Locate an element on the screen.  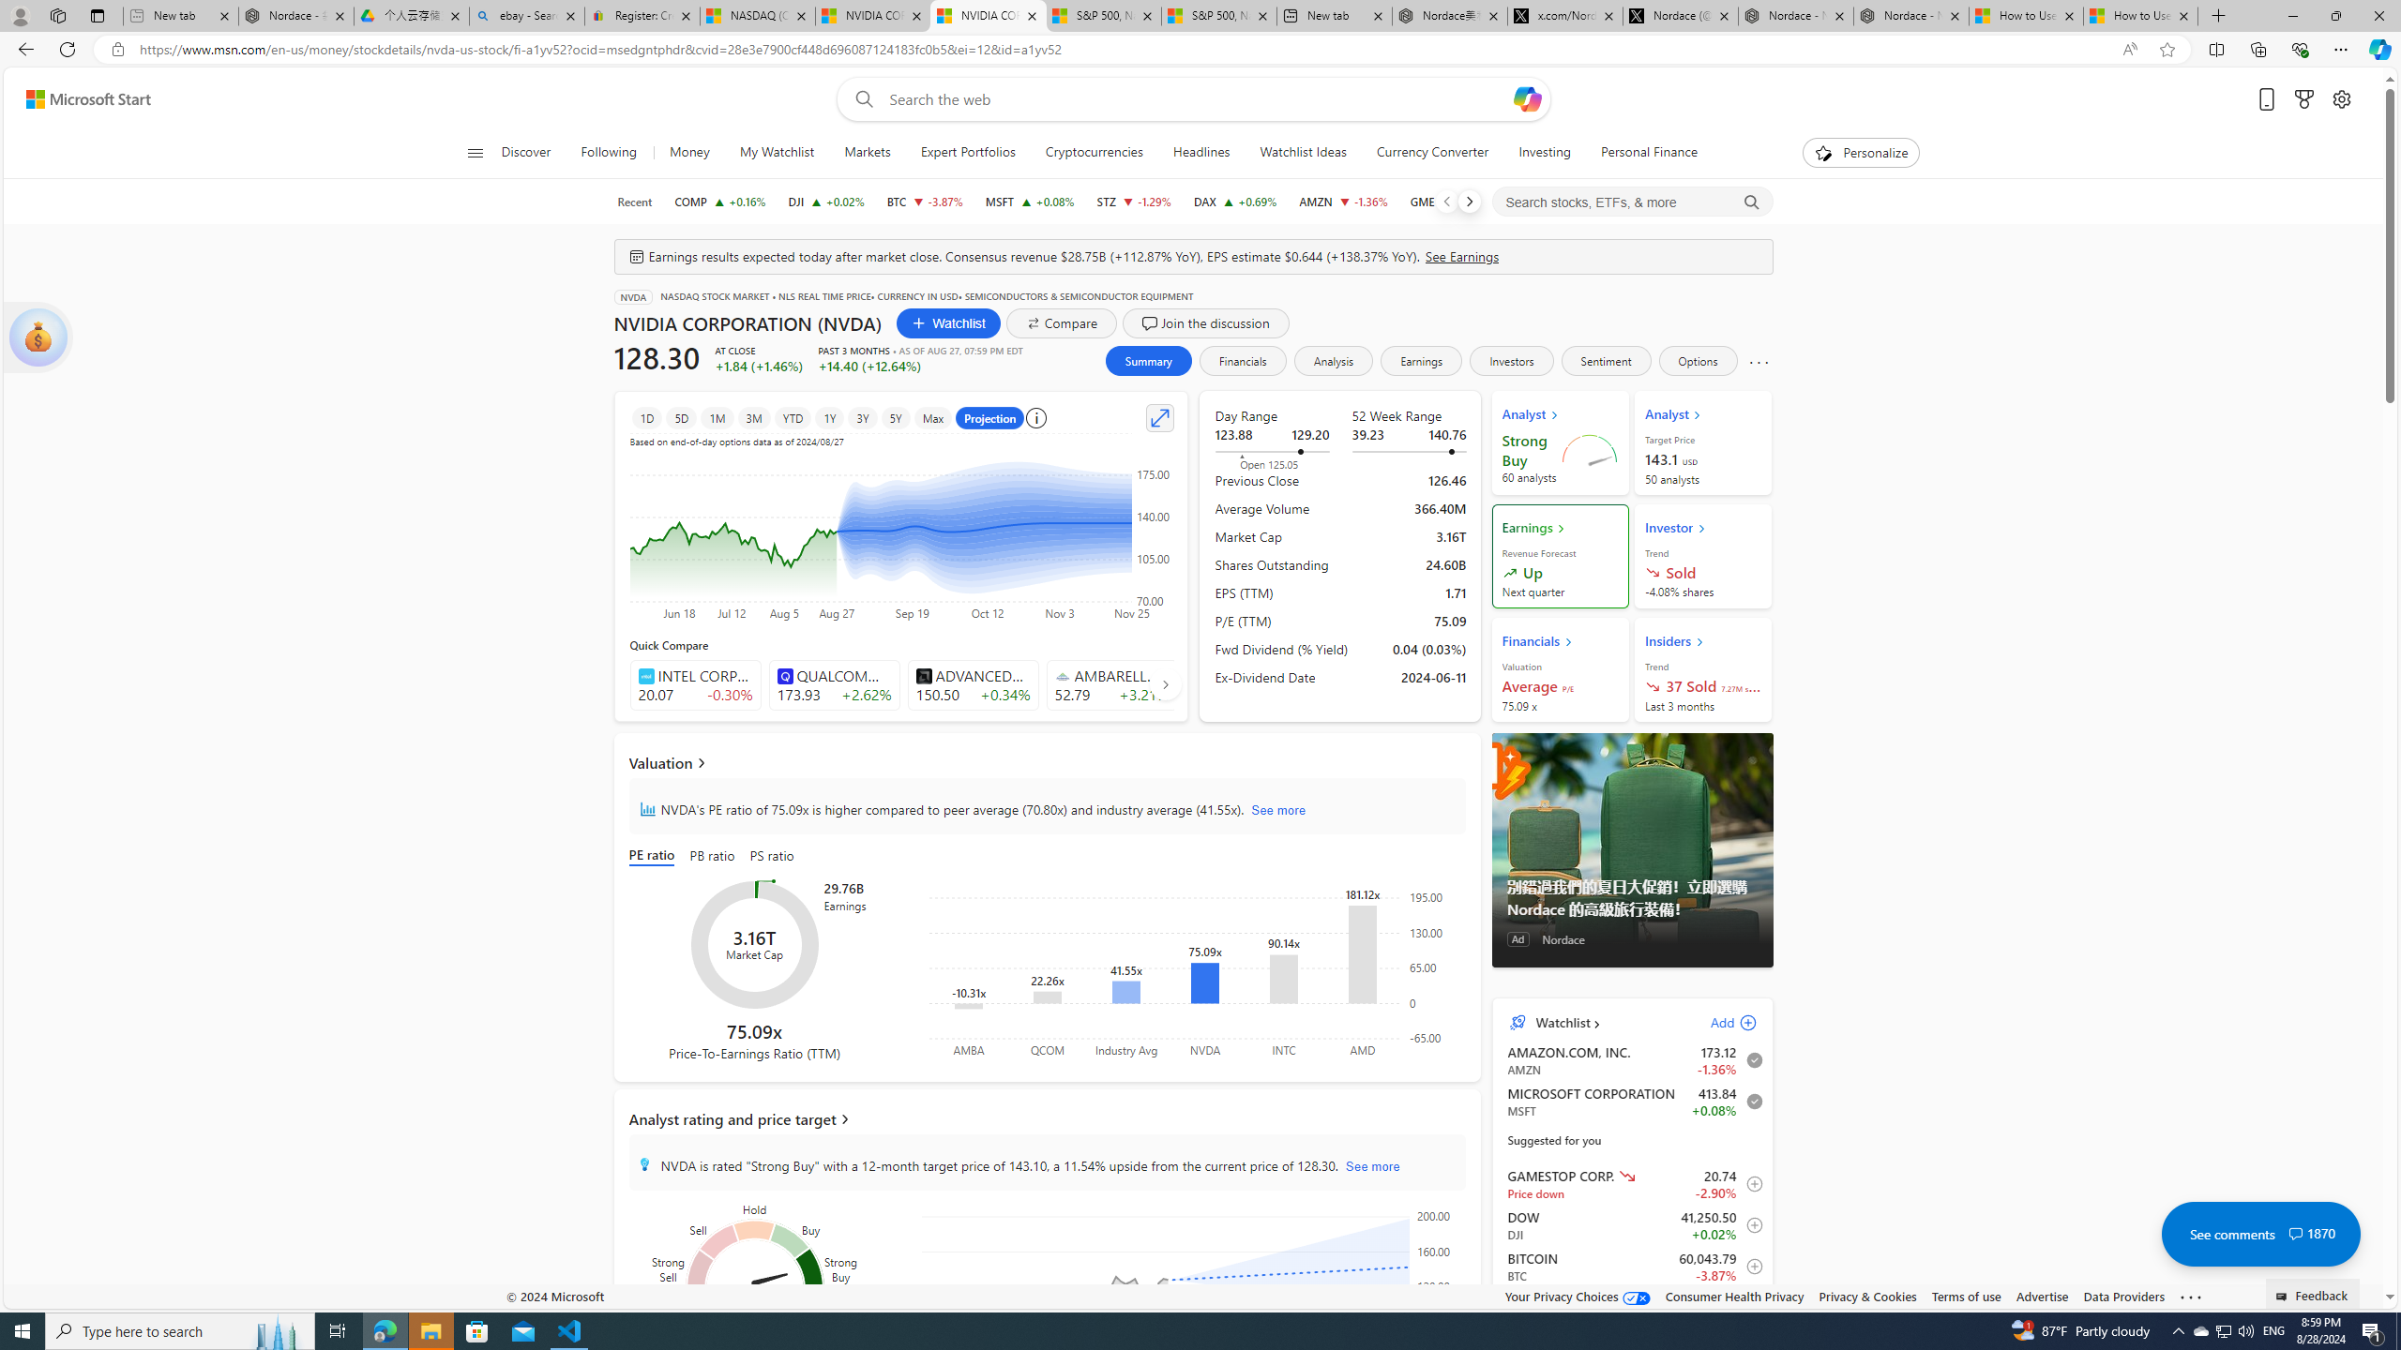
3M is located at coordinates (753, 417).